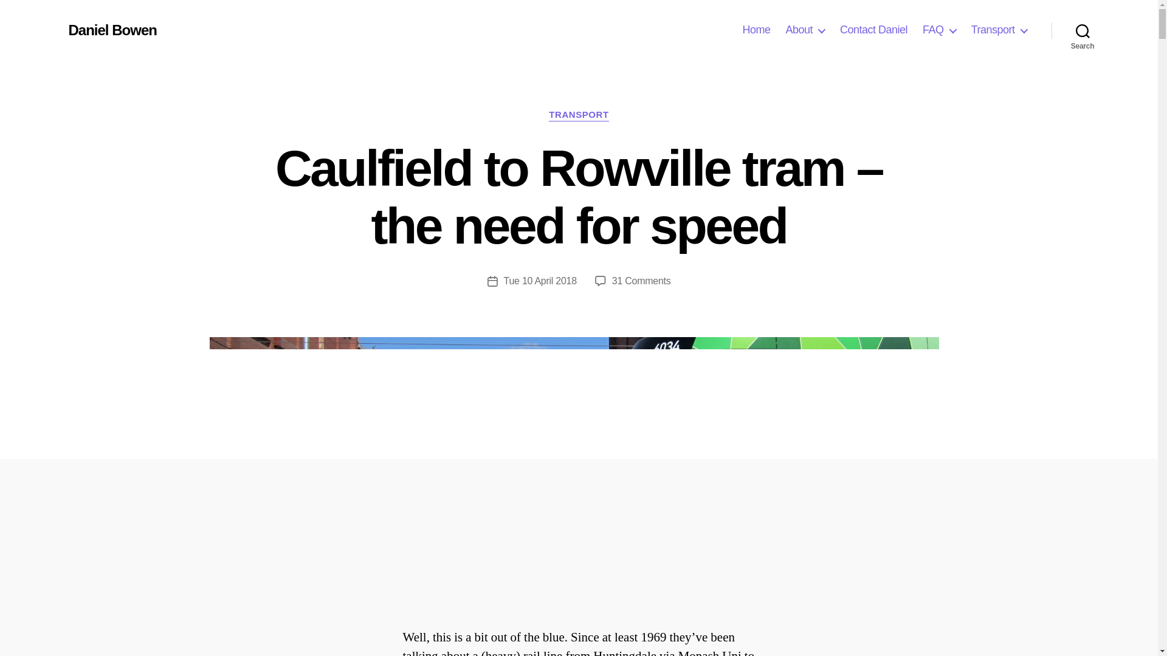 The height and width of the screenshot is (656, 1167). Describe the element at coordinates (874, 30) in the screenshot. I see `Contact Daniel` at that location.